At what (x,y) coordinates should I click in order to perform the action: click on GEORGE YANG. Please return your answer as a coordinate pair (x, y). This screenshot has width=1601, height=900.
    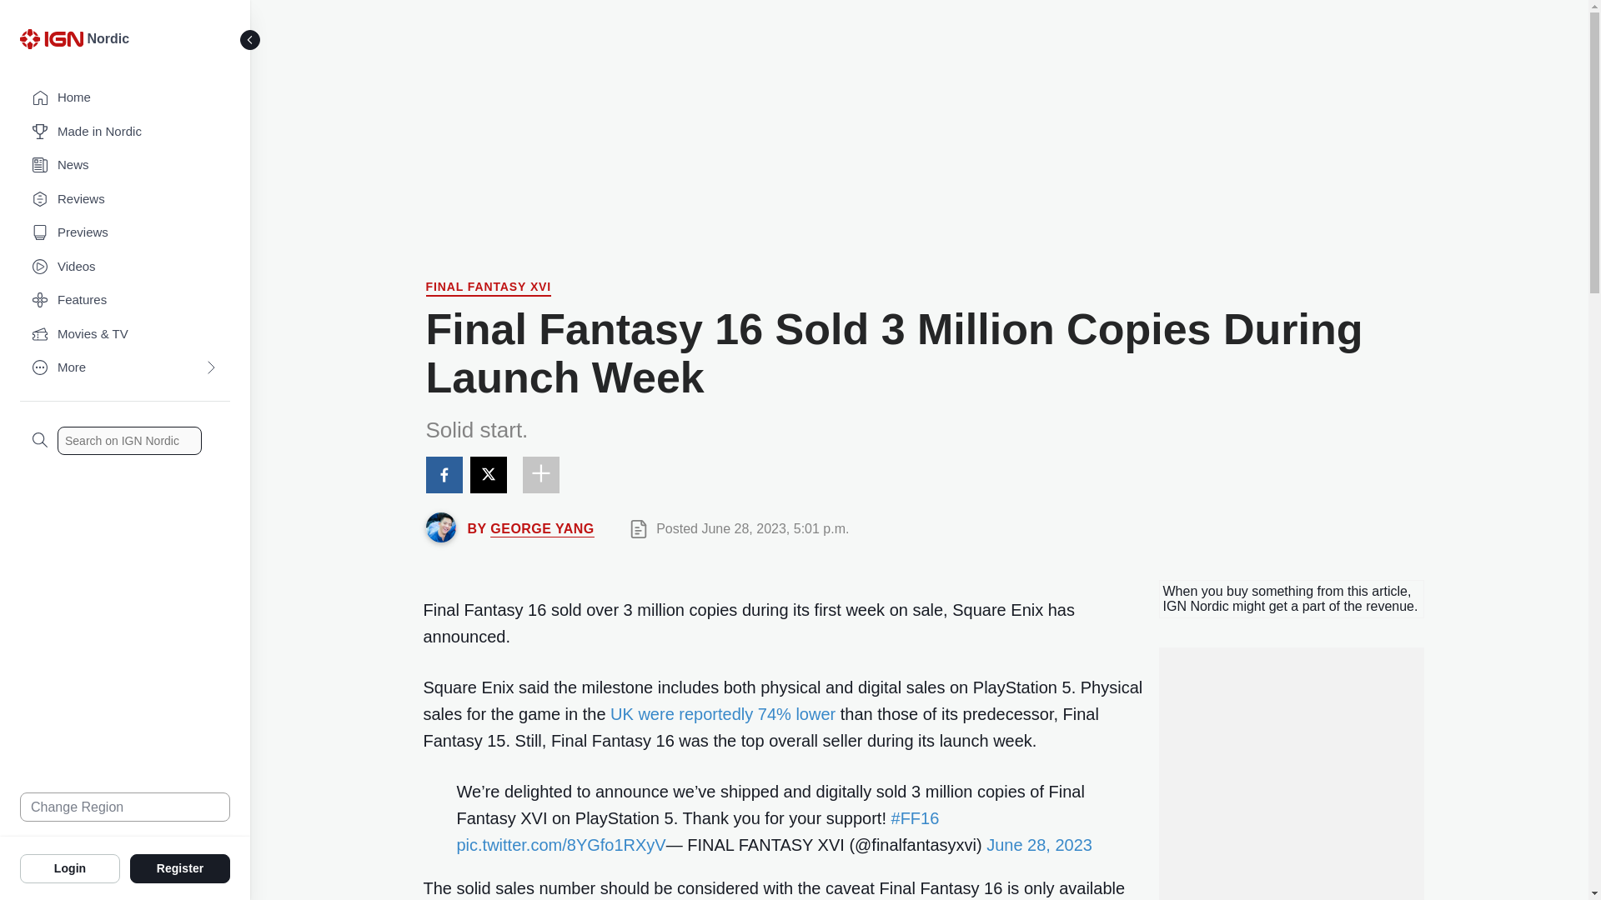
    Looking at the image, I should click on (542, 528).